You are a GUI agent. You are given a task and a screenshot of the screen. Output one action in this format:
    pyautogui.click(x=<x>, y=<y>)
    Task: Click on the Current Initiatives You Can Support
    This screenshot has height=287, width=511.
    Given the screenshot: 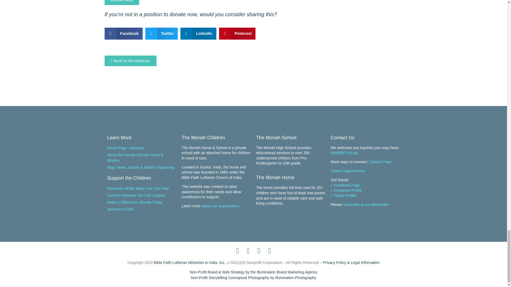 What is the action you would take?
    pyautogui.click(x=142, y=195)
    